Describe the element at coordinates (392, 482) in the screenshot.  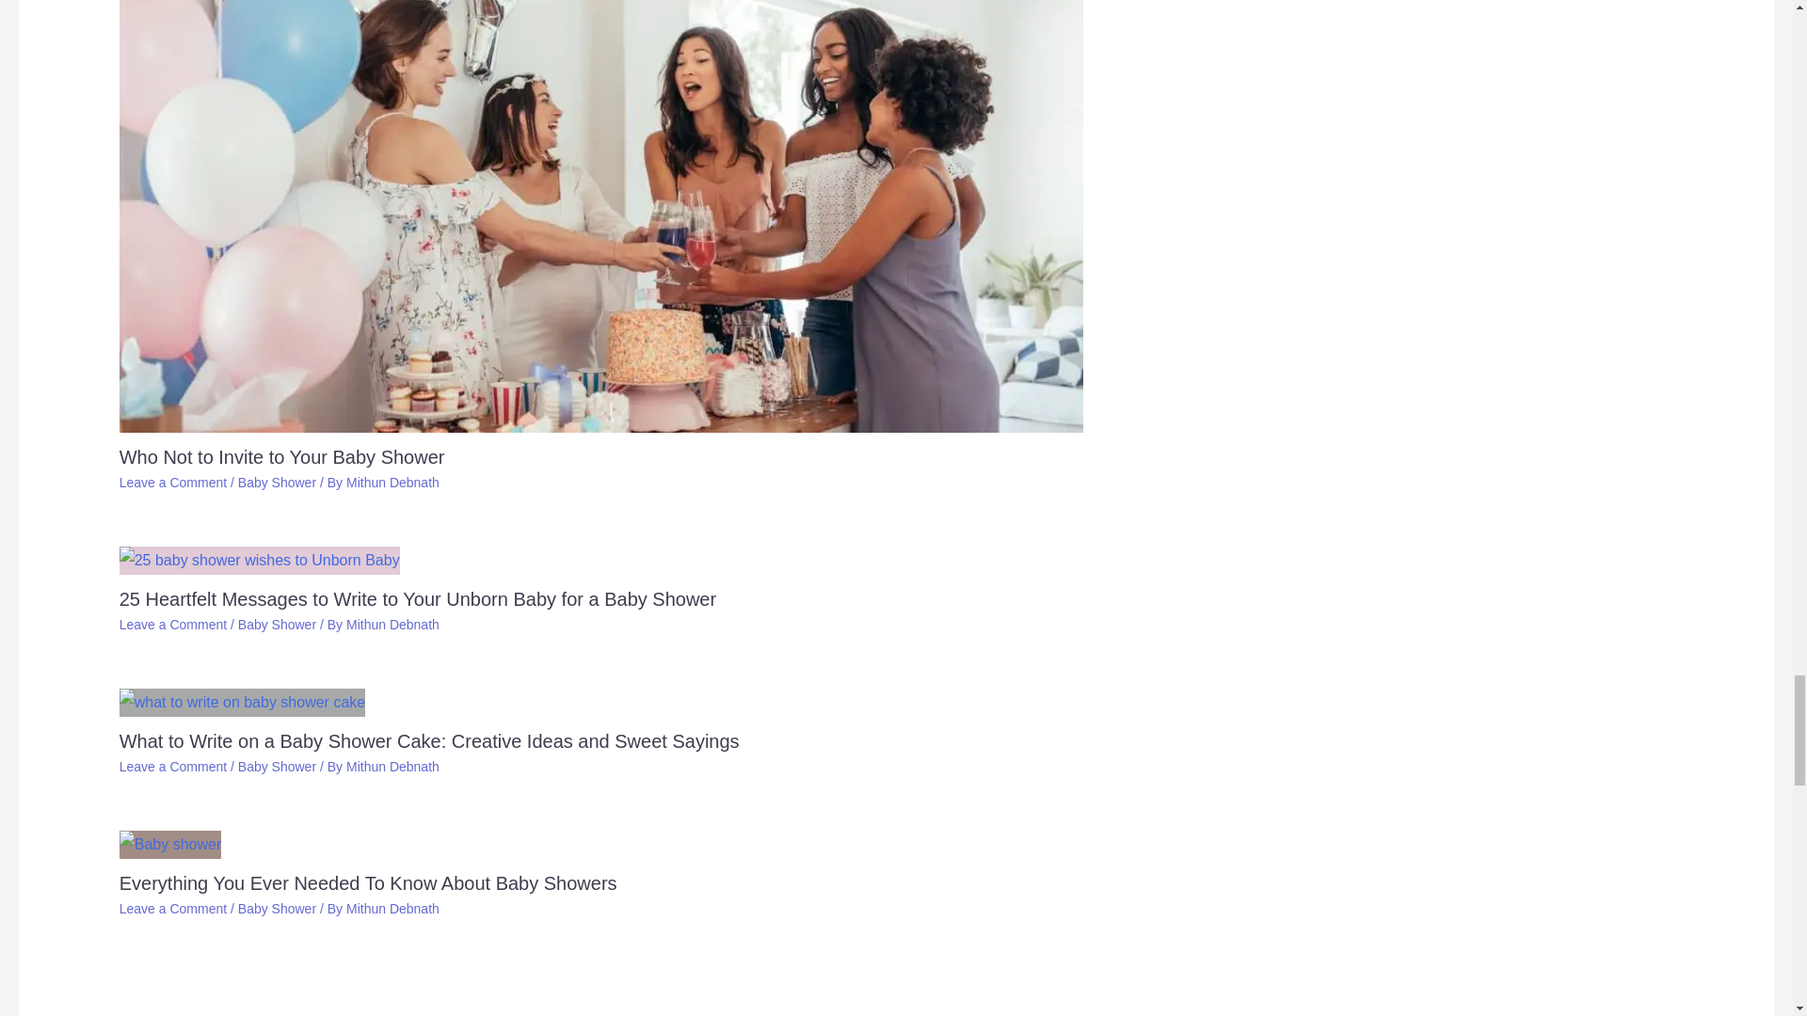
I see `View all posts by Mithun Debnath` at that location.